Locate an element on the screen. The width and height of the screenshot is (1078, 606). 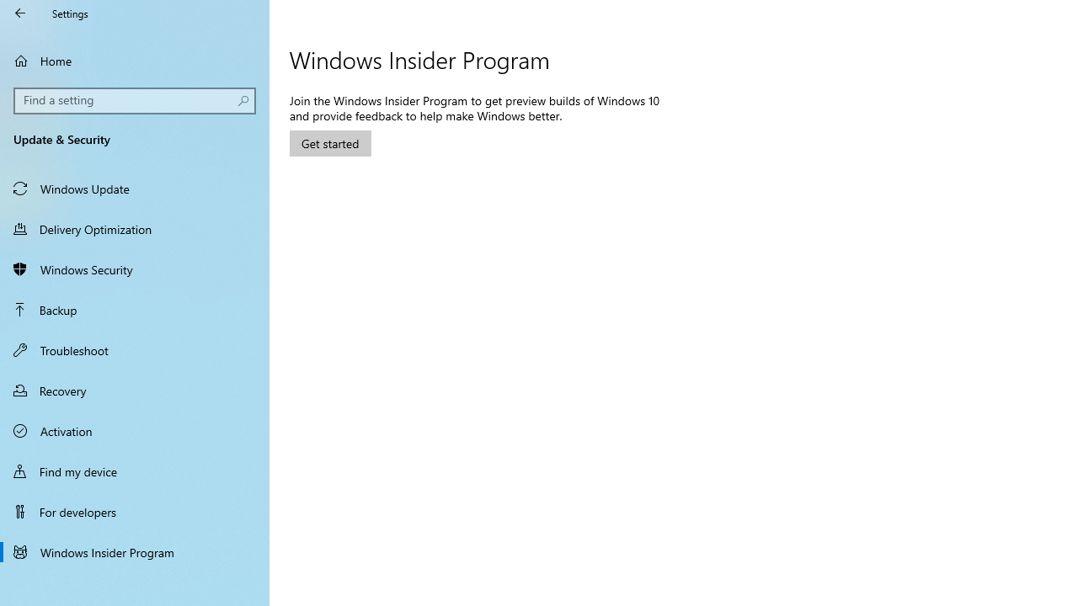
Get started is located at coordinates (330, 143).